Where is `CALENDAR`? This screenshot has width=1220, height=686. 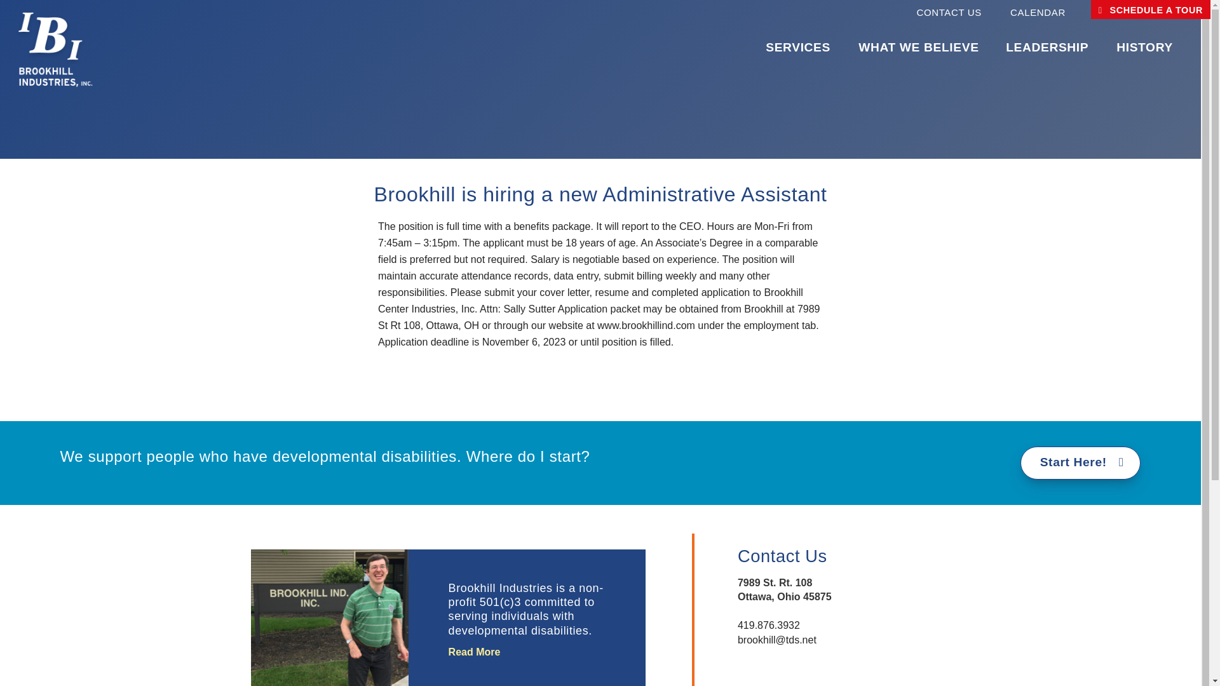
CALENDAR is located at coordinates (1050, 13).